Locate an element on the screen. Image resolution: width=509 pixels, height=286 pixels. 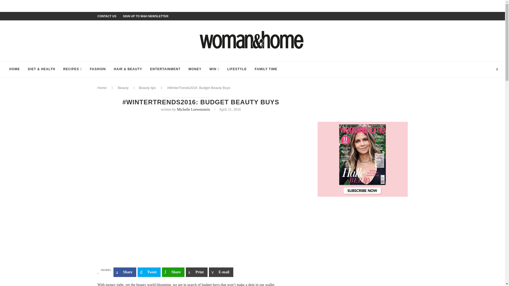
FASHION is located at coordinates (98, 69).